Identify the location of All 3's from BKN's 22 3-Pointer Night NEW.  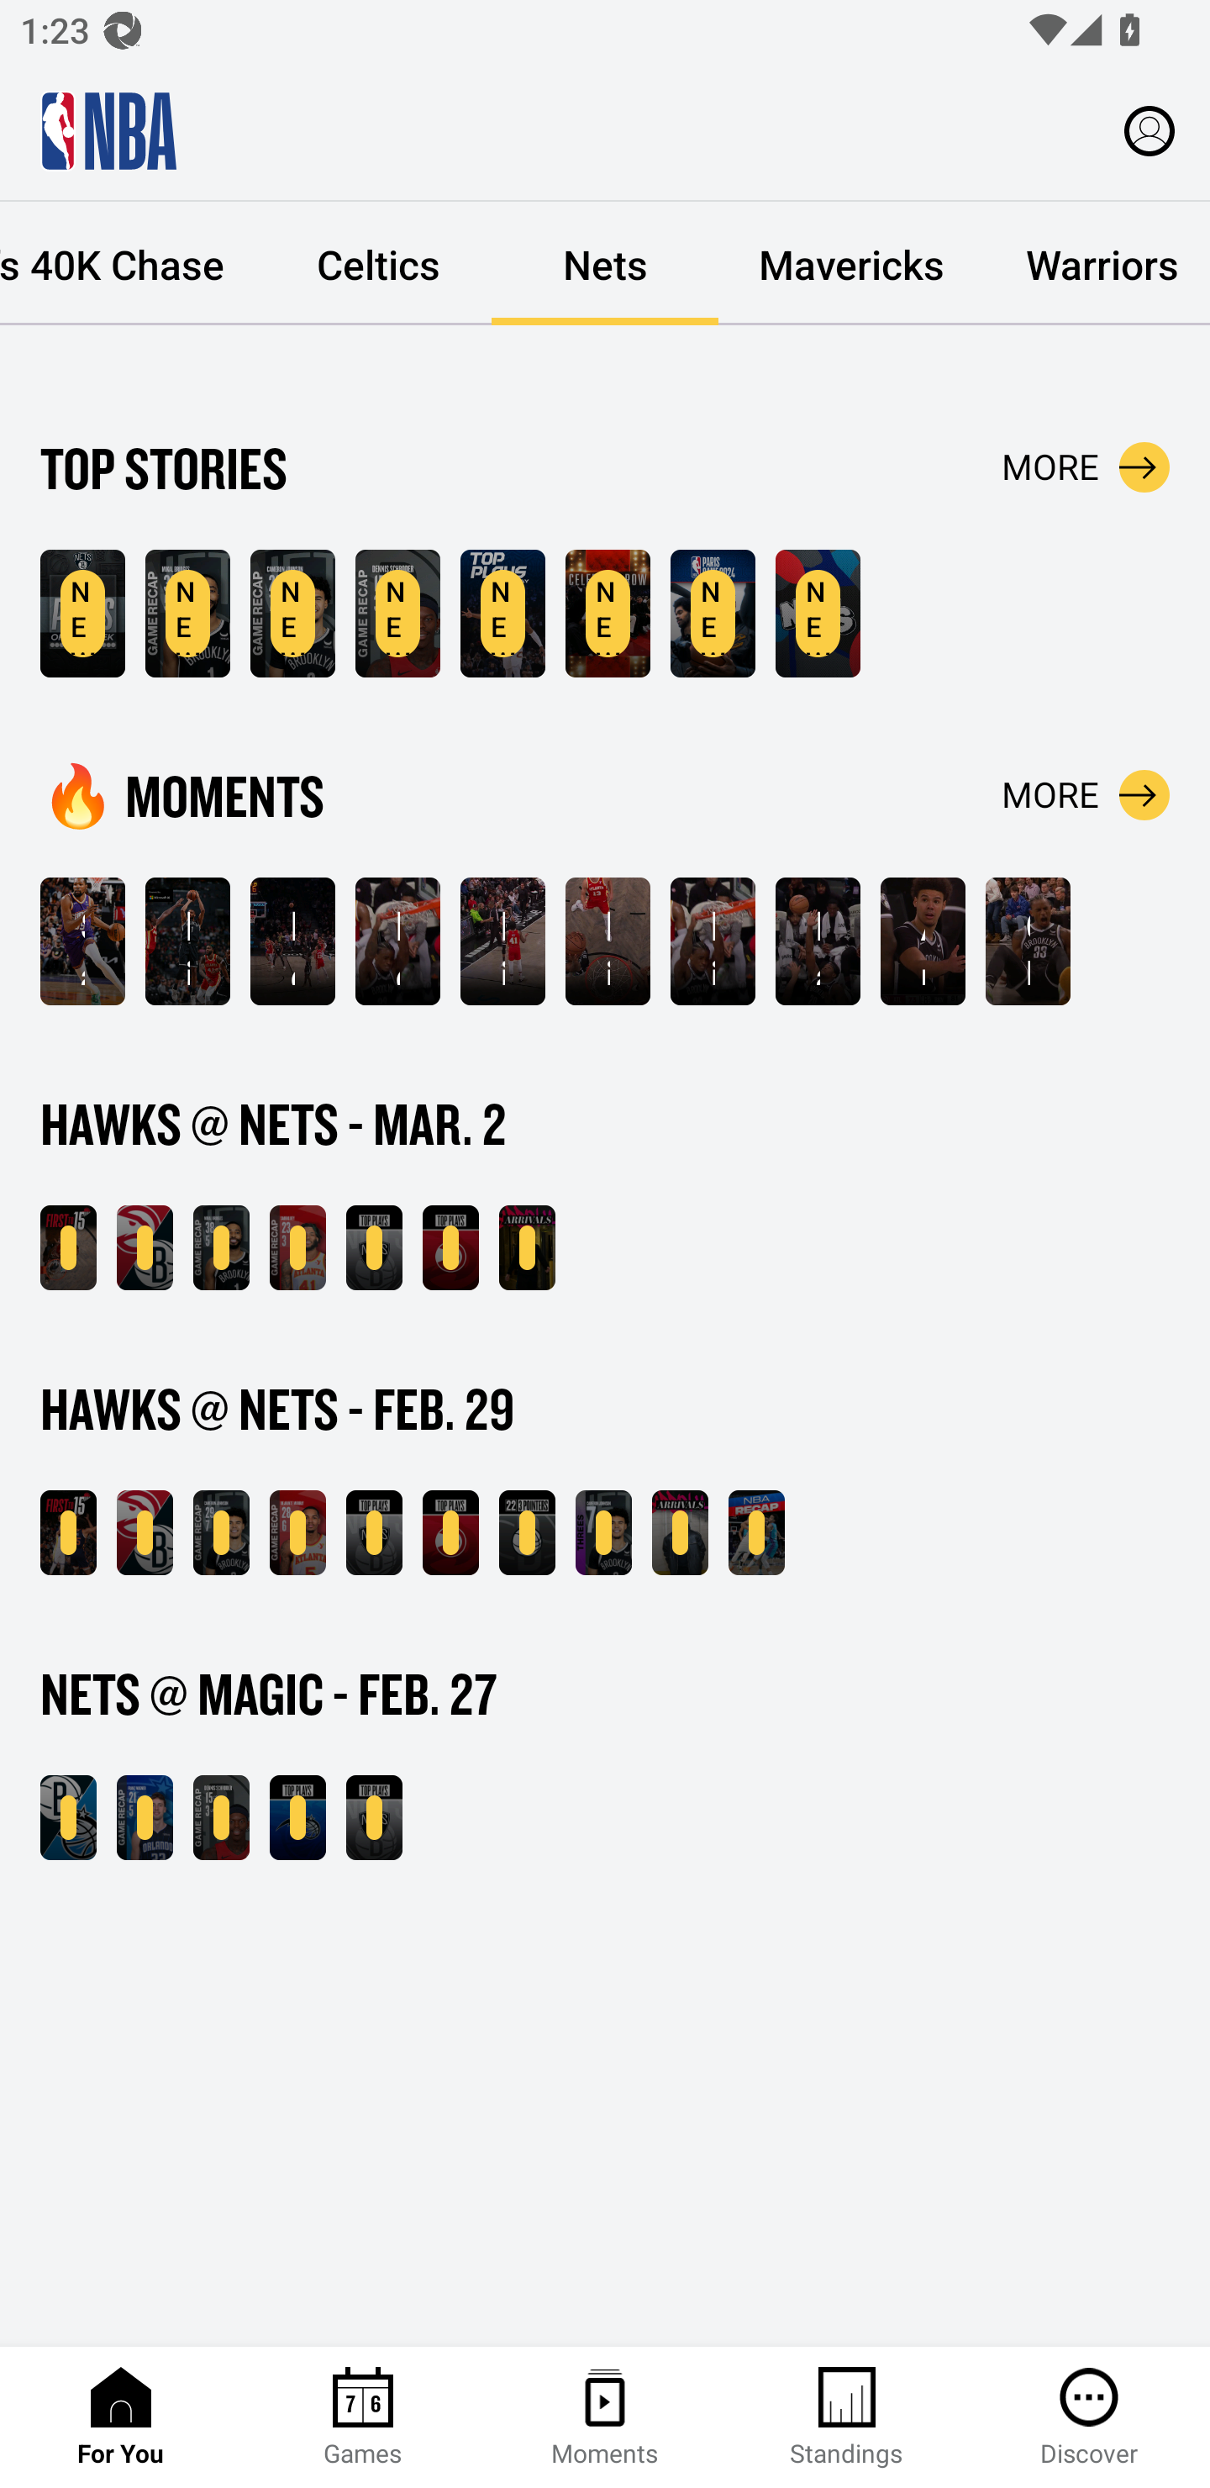
(526, 1532).